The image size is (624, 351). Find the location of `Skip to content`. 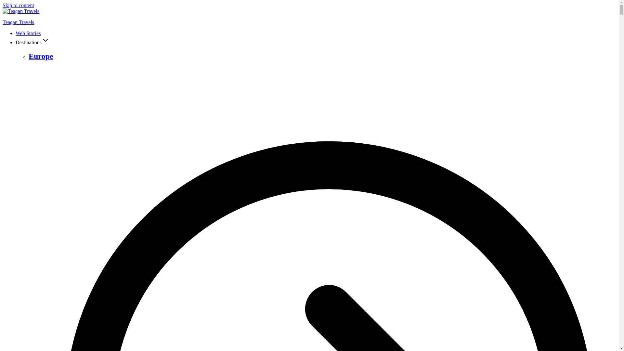

Skip to content is located at coordinates (18, 5).